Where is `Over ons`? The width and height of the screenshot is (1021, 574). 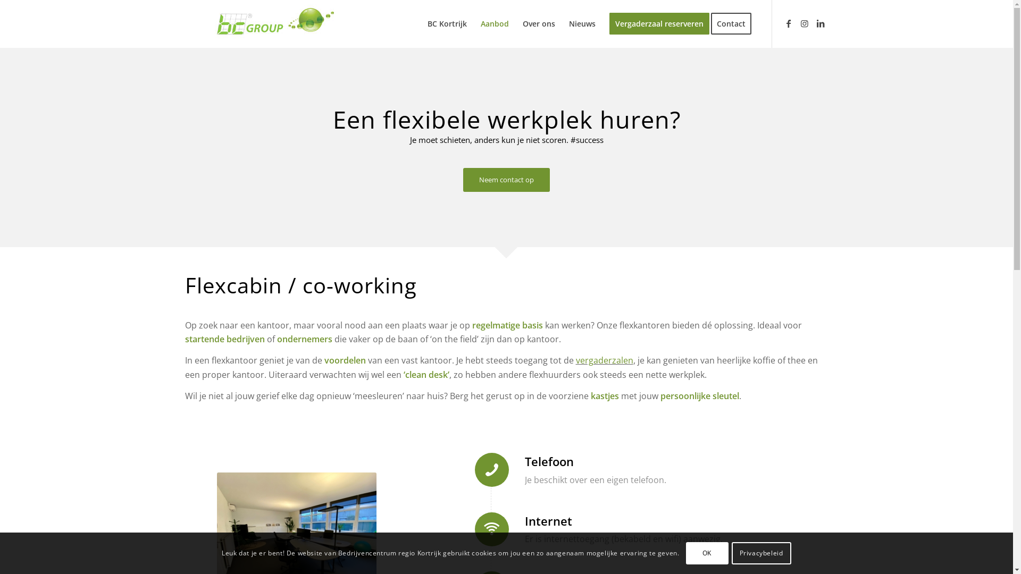
Over ons is located at coordinates (539, 24).